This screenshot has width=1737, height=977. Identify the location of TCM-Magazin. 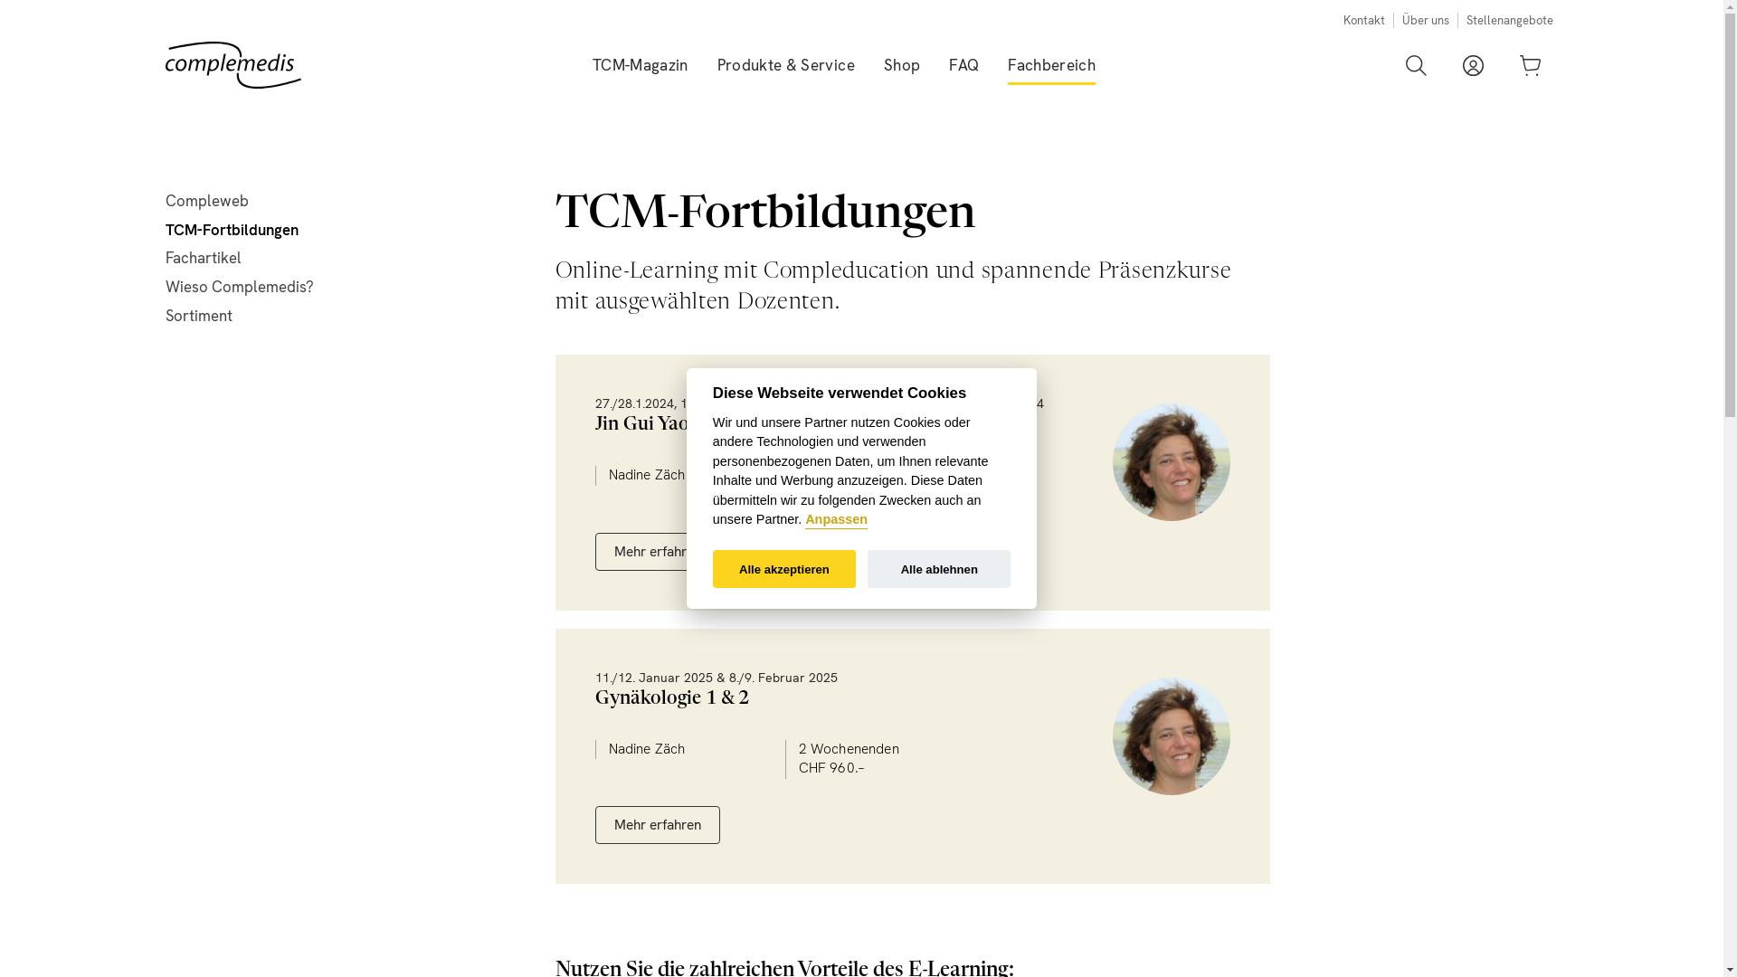
(641, 65).